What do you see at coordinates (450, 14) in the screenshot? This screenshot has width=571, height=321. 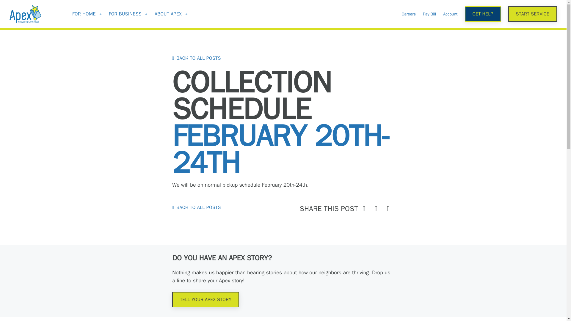 I see `Account` at bounding box center [450, 14].